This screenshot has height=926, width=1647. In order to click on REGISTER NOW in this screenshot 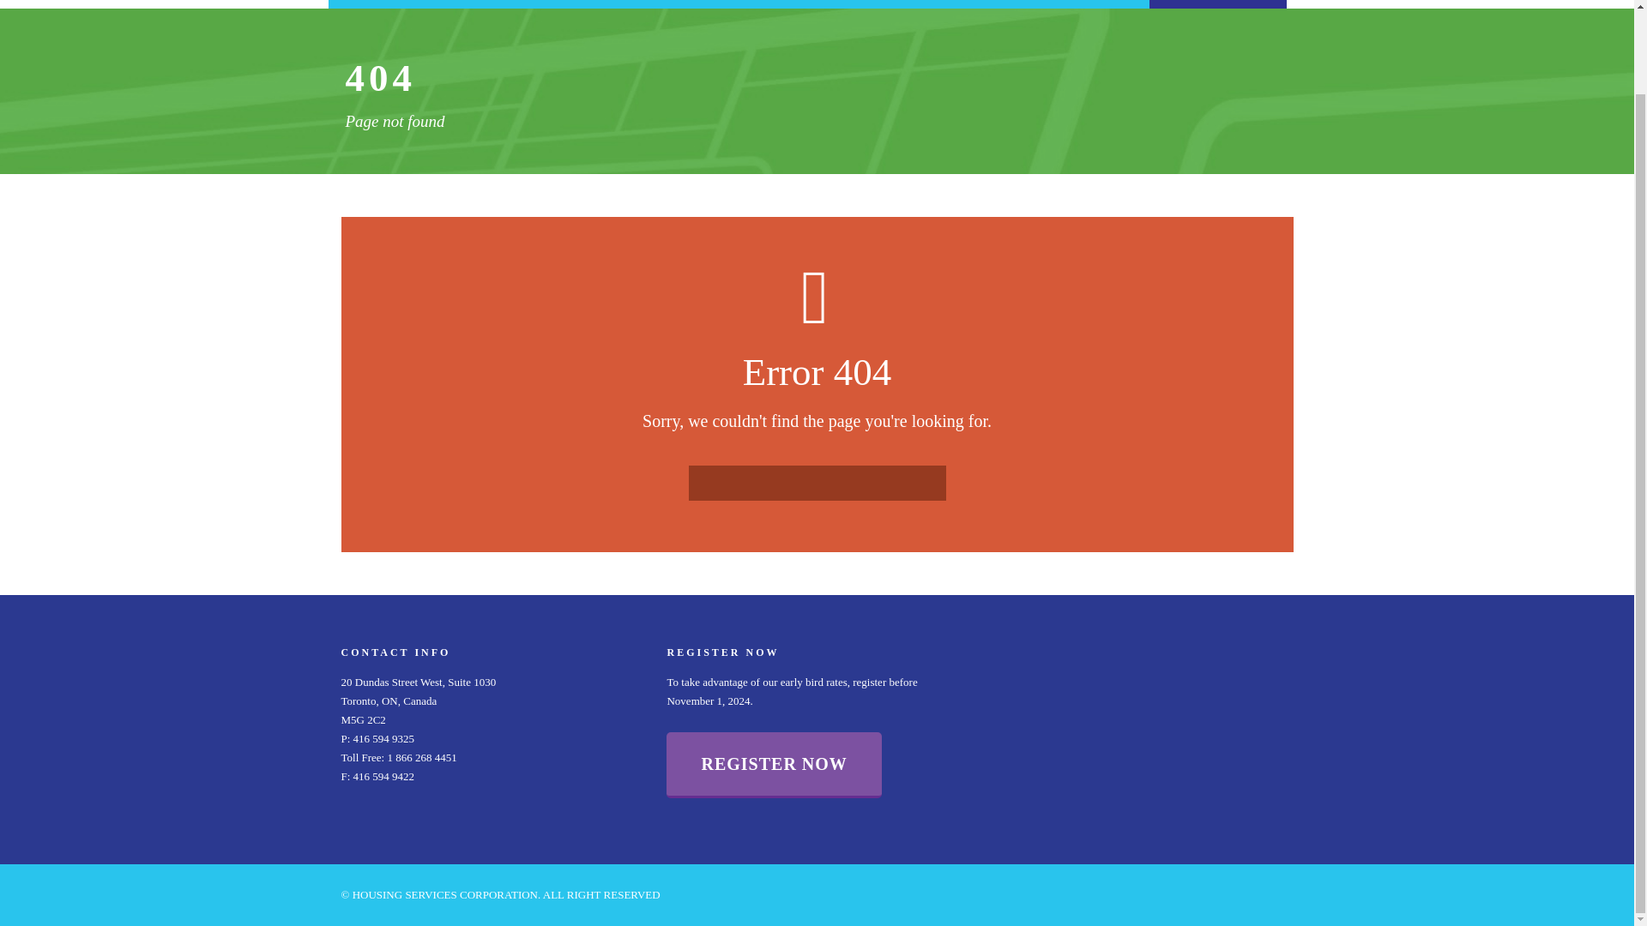, I will do `click(774, 765)`.